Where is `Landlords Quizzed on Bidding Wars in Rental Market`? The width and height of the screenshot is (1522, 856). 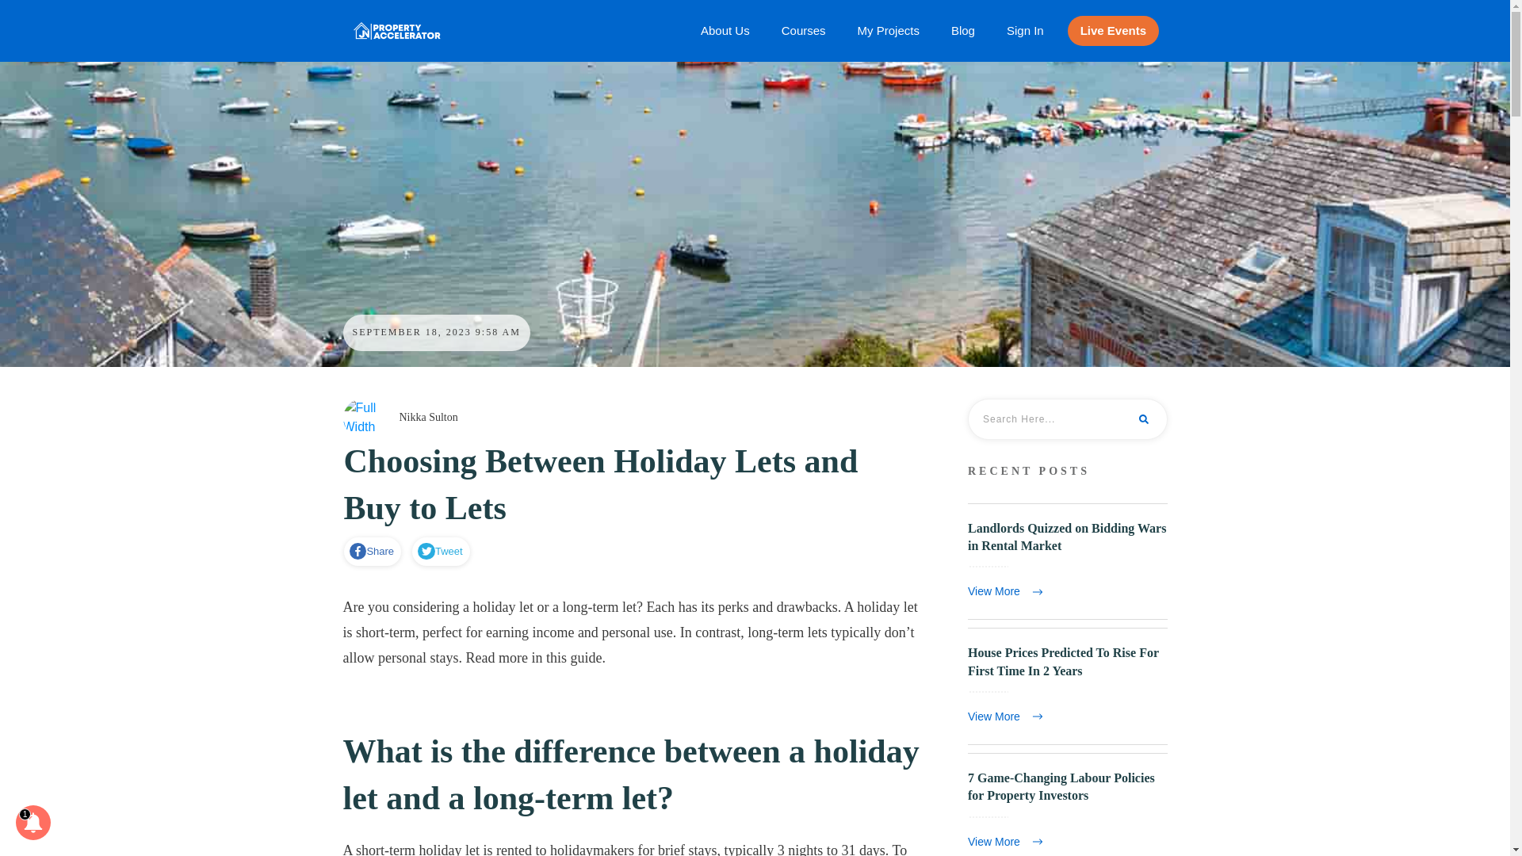 Landlords Quizzed on Bidding Wars in Rental Market is located at coordinates (1067, 561).